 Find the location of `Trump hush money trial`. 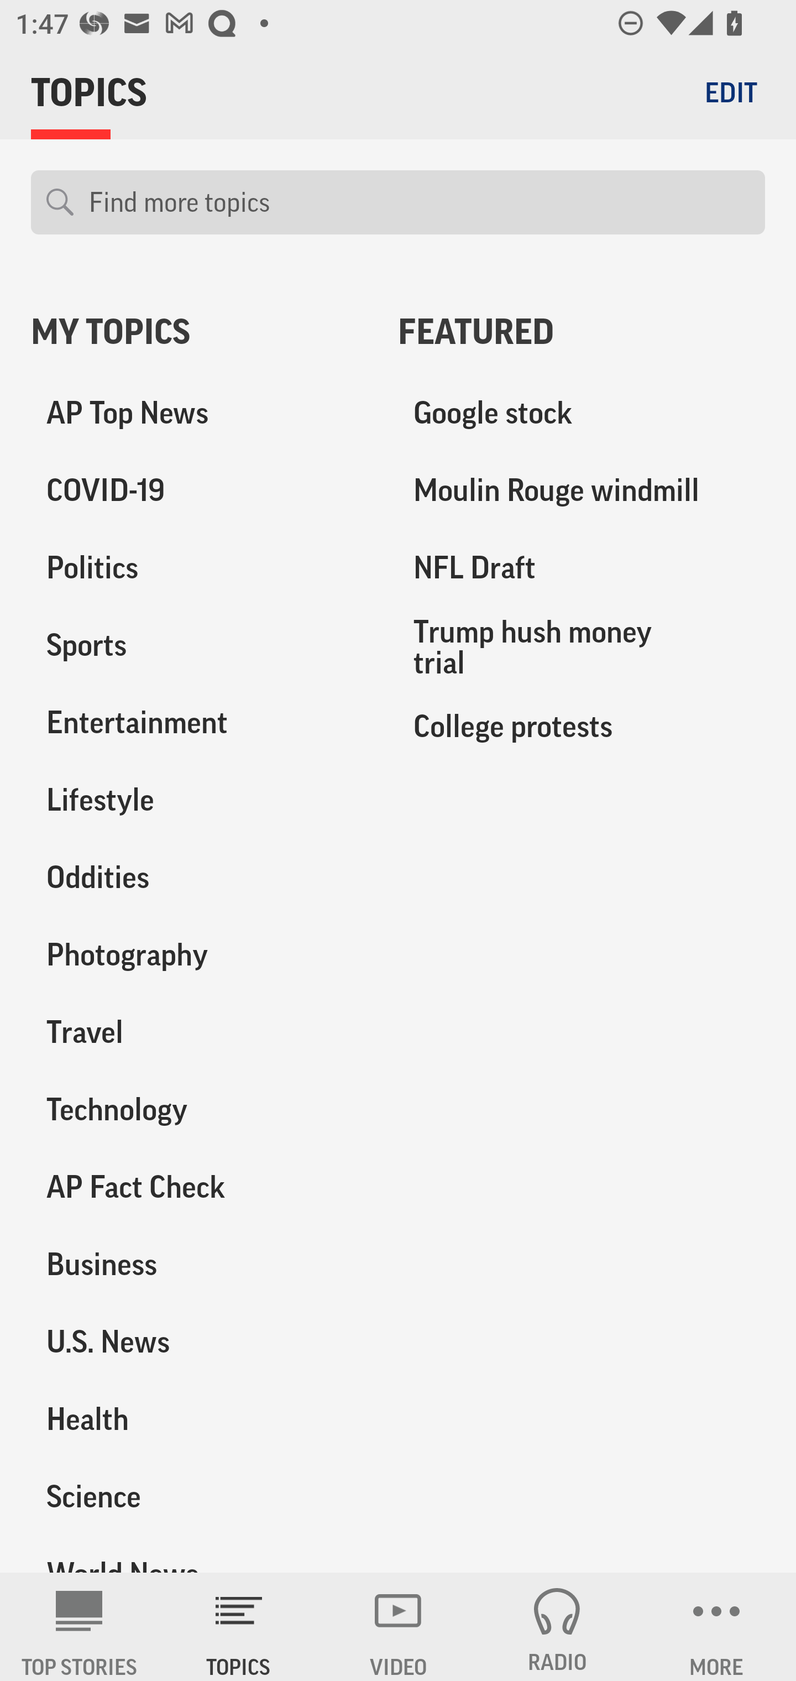

Trump hush money trial is located at coordinates (582, 647).